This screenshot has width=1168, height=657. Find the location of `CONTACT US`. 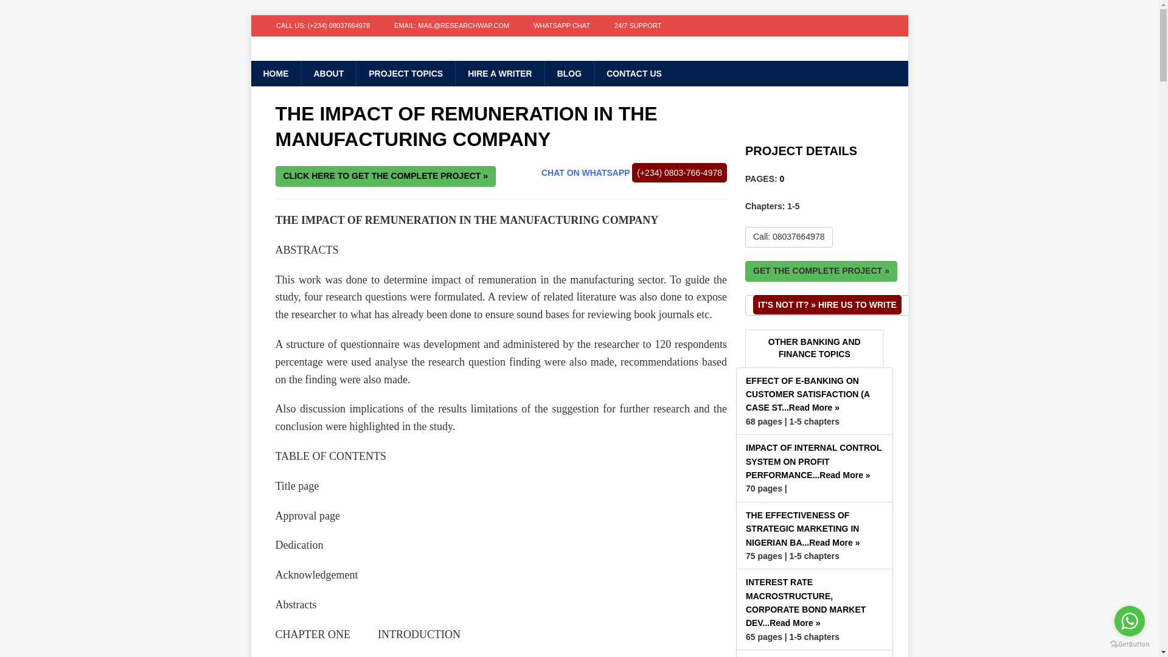

CONTACT US is located at coordinates (633, 73).